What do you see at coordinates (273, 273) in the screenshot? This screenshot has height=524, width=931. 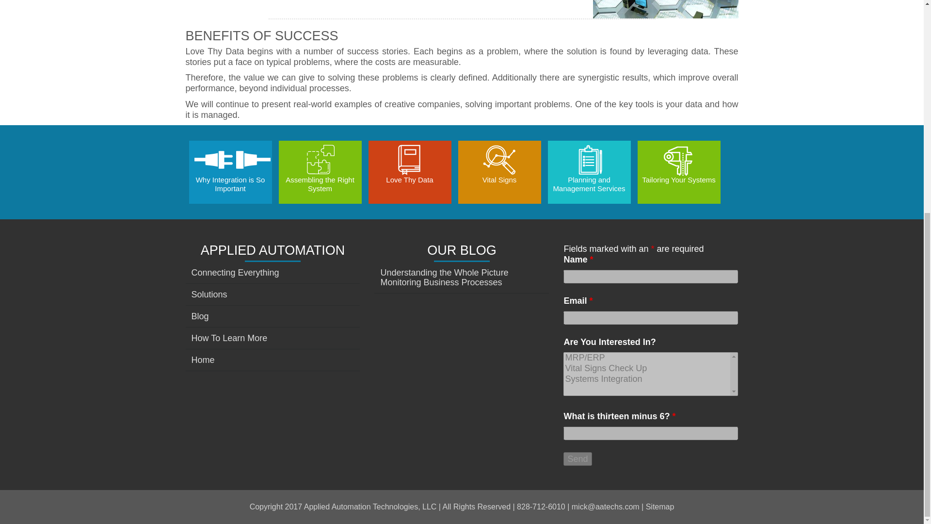 I see `Connecting Everything` at bounding box center [273, 273].